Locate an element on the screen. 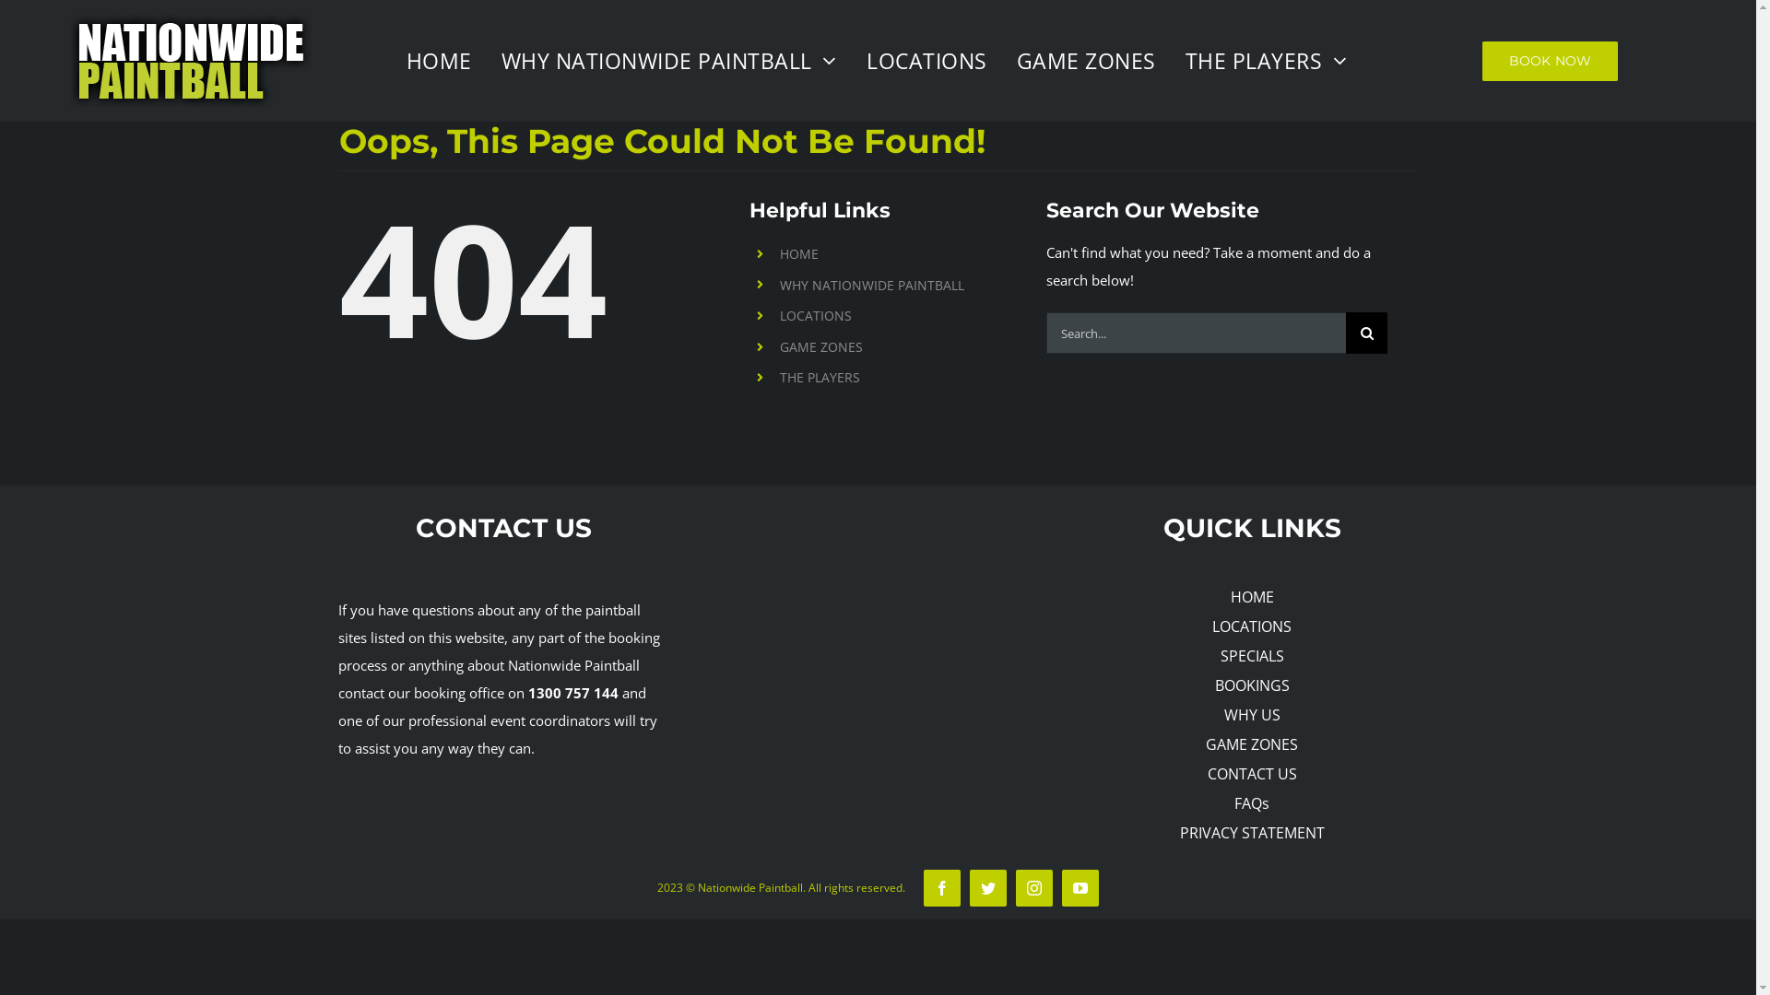 Image resolution: width=1770 pixels, height=995 pixels. GAME ZONES is located at coordinates (1088, 61).